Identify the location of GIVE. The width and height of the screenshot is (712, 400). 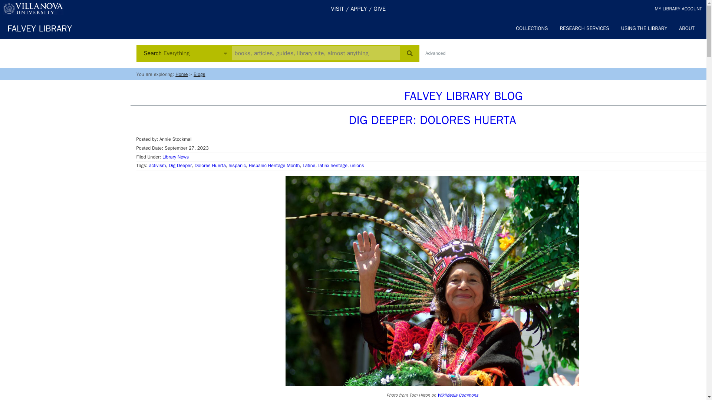
(379, 9).